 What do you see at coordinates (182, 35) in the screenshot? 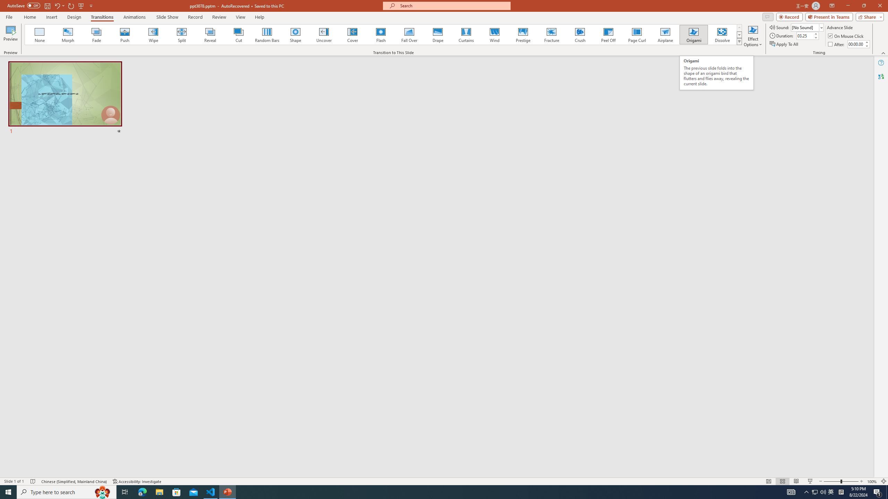
I see `Split` at bounding box center [182, 35].